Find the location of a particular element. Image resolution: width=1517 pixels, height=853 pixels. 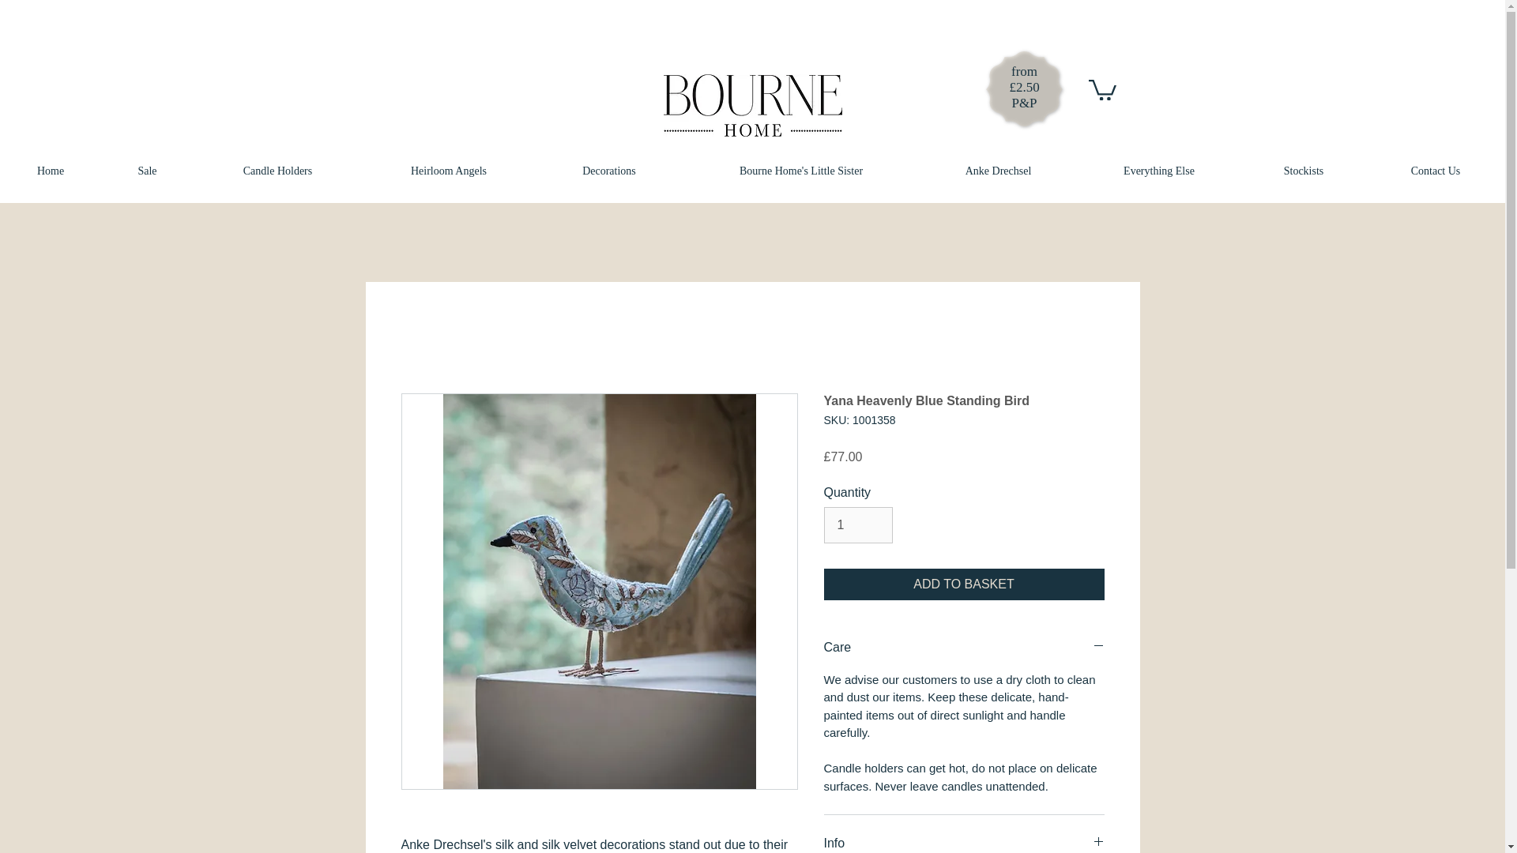

Care is located at coordinates (964, 648).